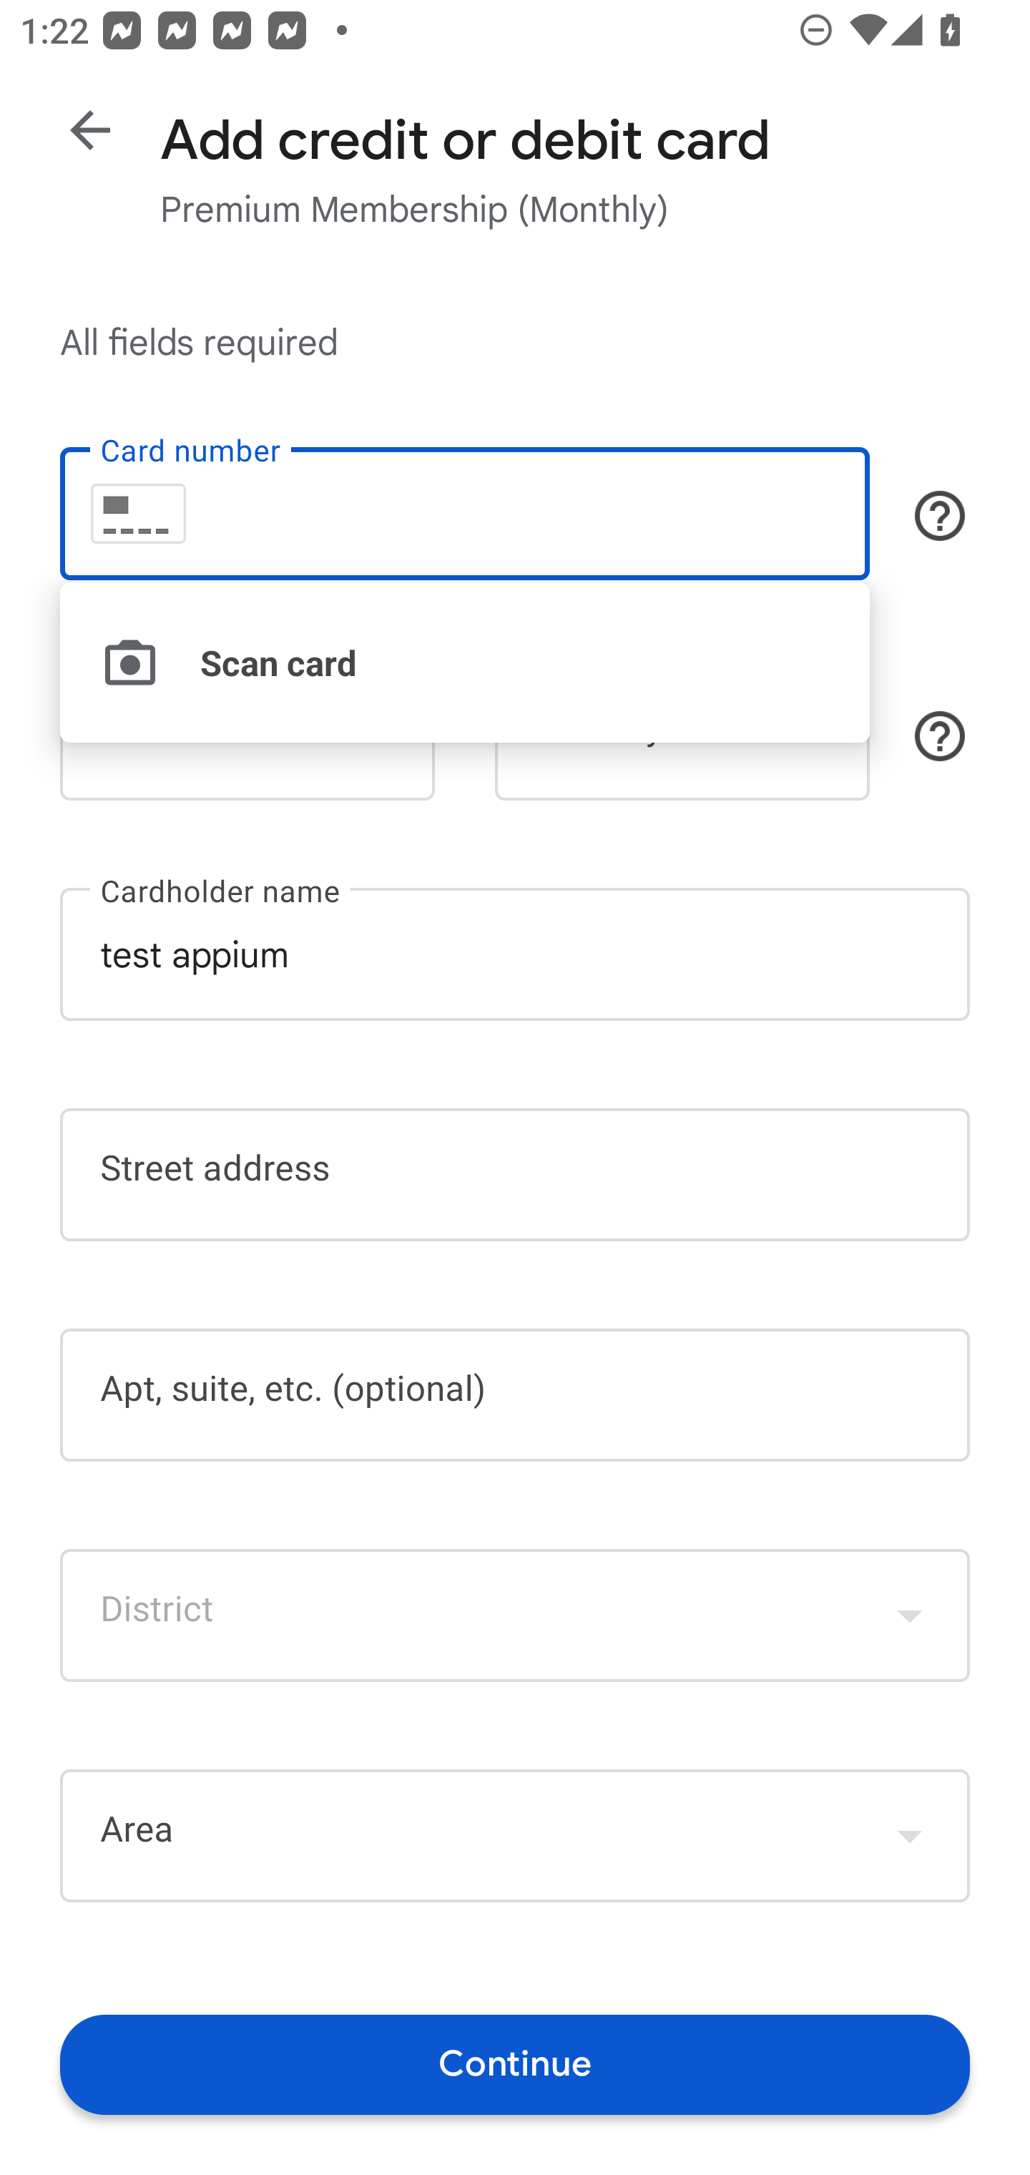 This screenshot has height=2175, width=1030. Describe the element at coordinates (515, 953) in the screenshot. I see `test appium` at that location.